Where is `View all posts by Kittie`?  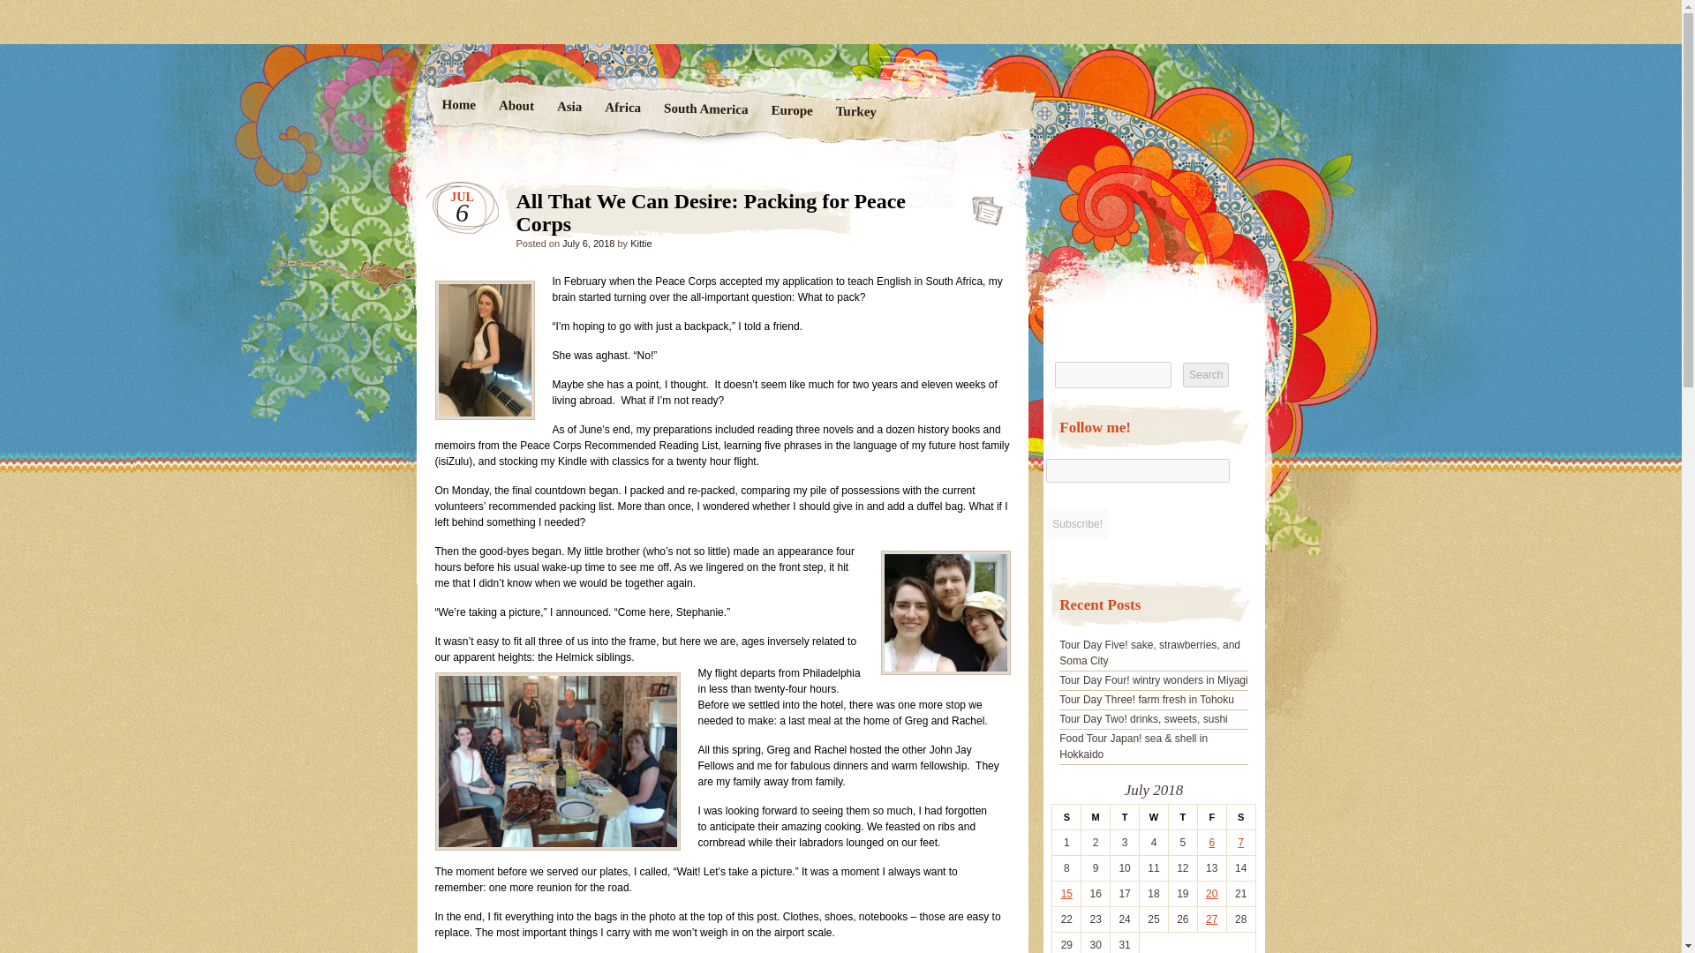 View all posts by Kittie is located at coordinates (641, 244).